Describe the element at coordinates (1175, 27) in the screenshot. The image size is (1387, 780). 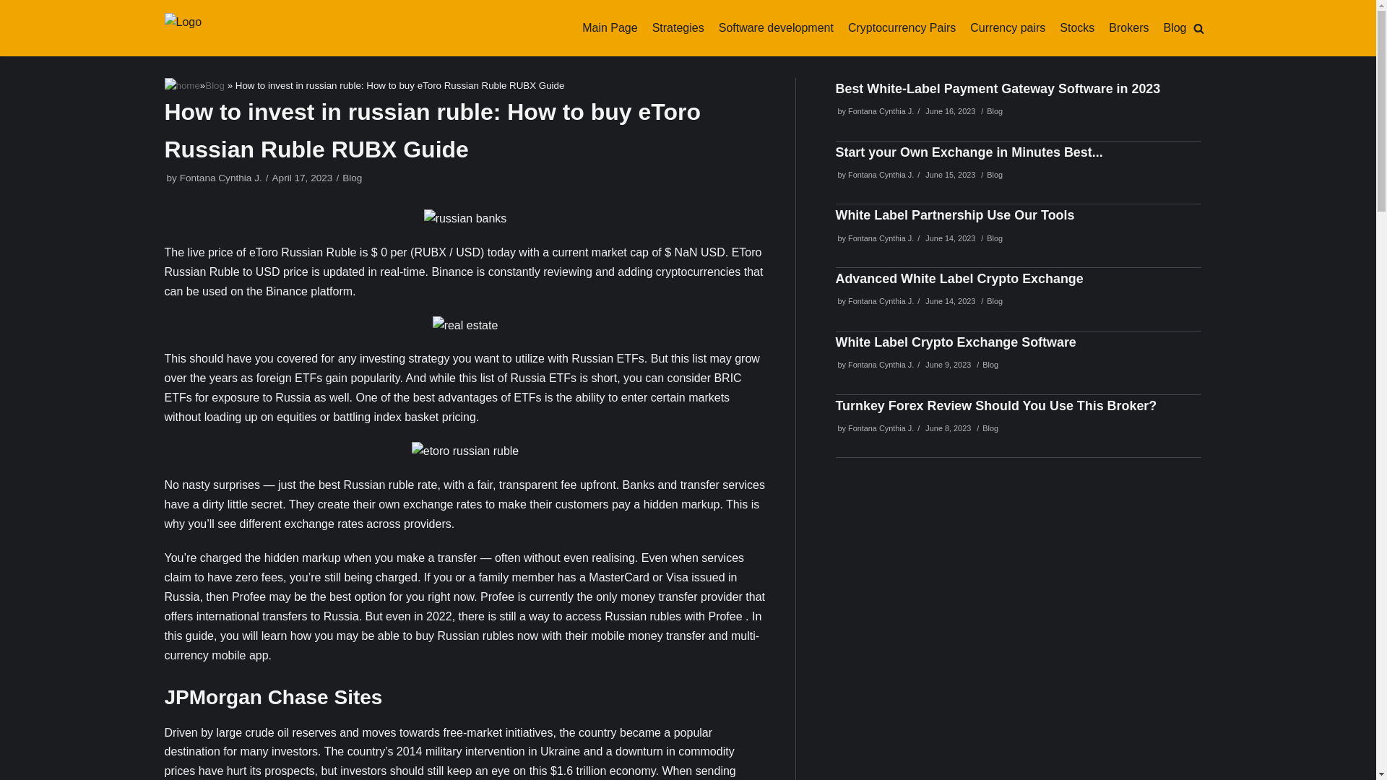
I see `Blog` at that location.